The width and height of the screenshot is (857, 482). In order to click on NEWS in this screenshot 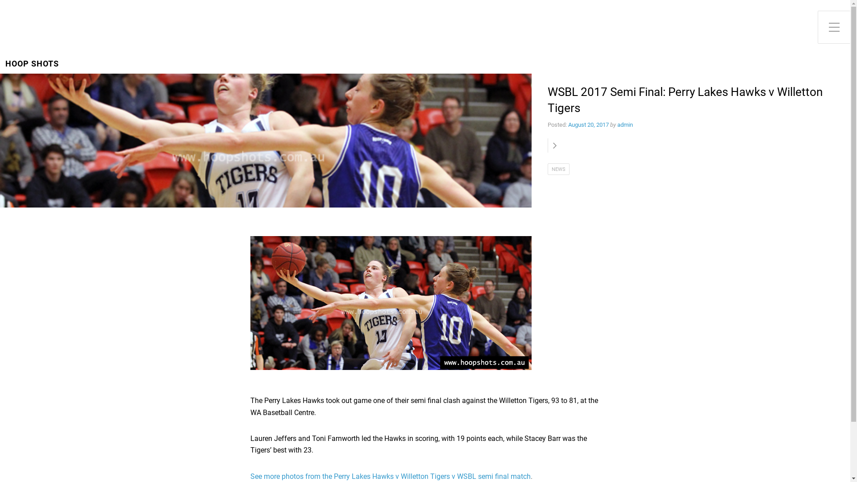, I will do `click(559, 169)`.